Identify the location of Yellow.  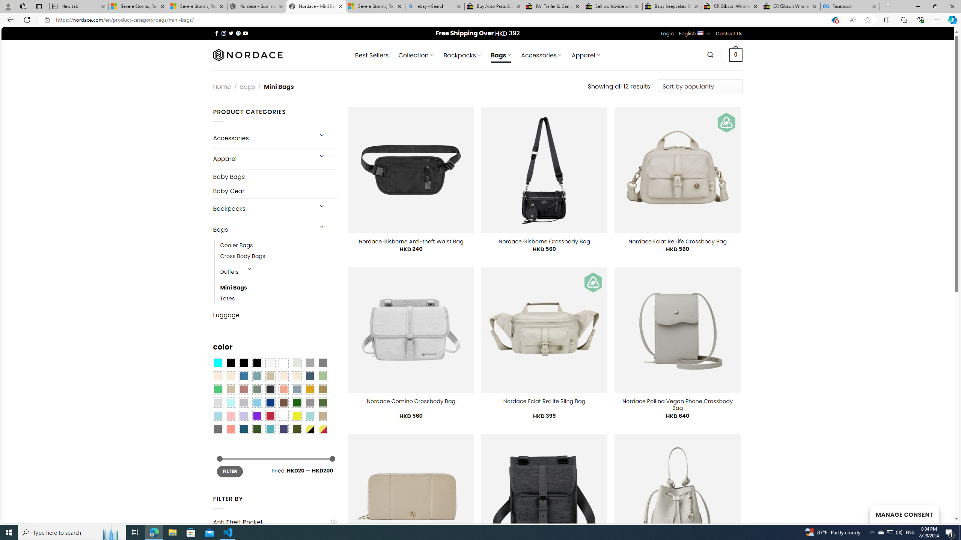
(297, 415).